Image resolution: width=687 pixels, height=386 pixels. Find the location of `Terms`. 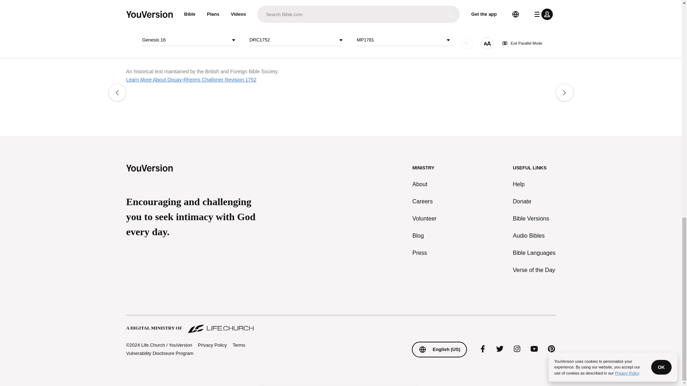

Terms is located at coordinates (239, 345).